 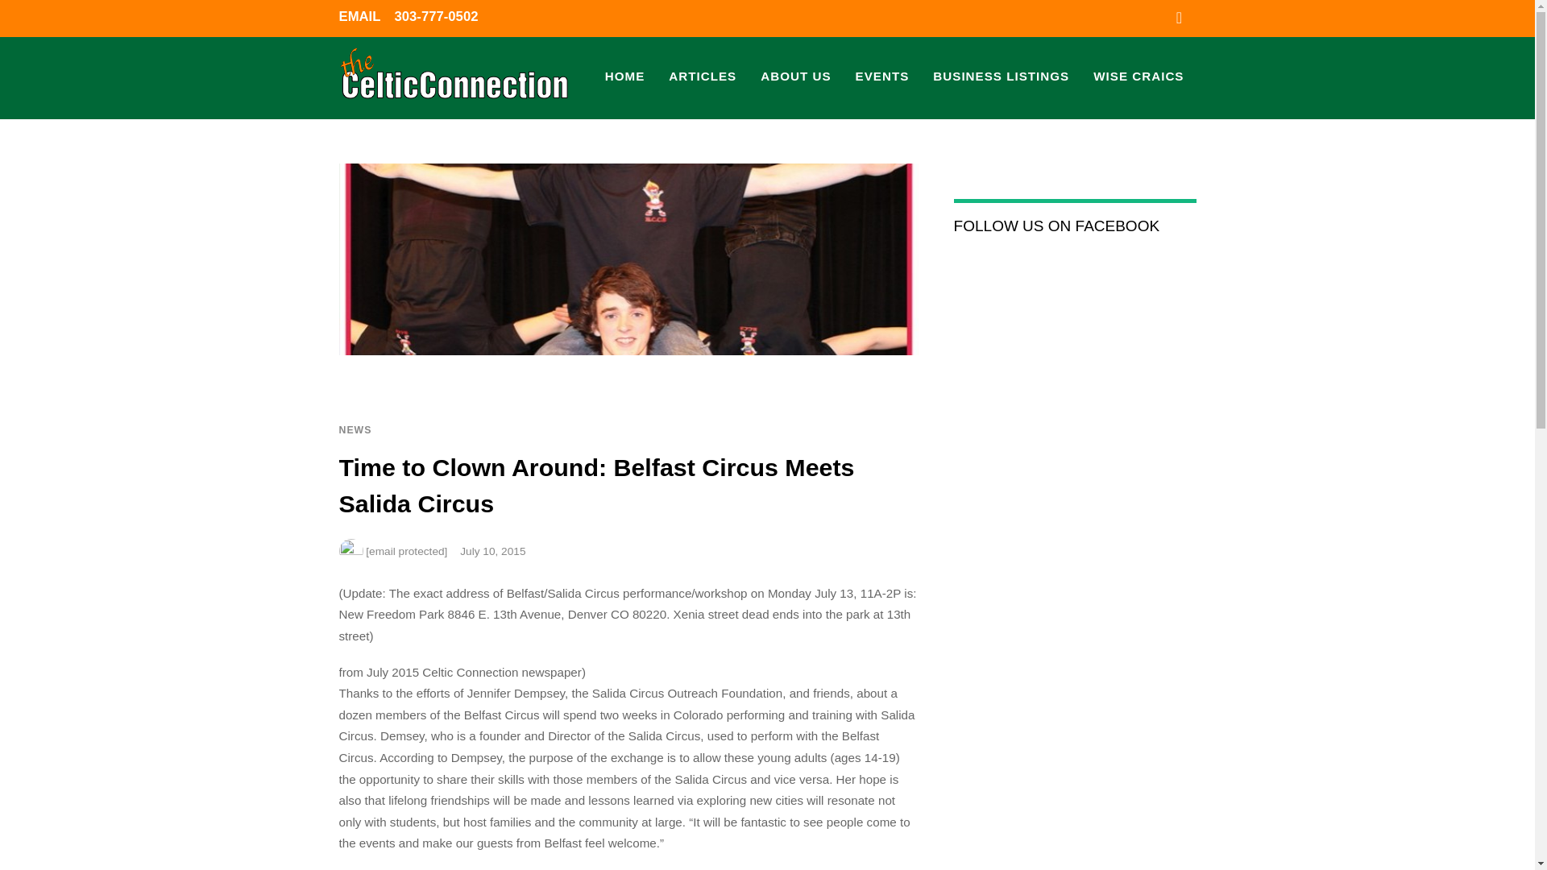 I want to click on Time to Clown Around: Belfast Circus Meets Salida Circus, so click(x=596, y=484).